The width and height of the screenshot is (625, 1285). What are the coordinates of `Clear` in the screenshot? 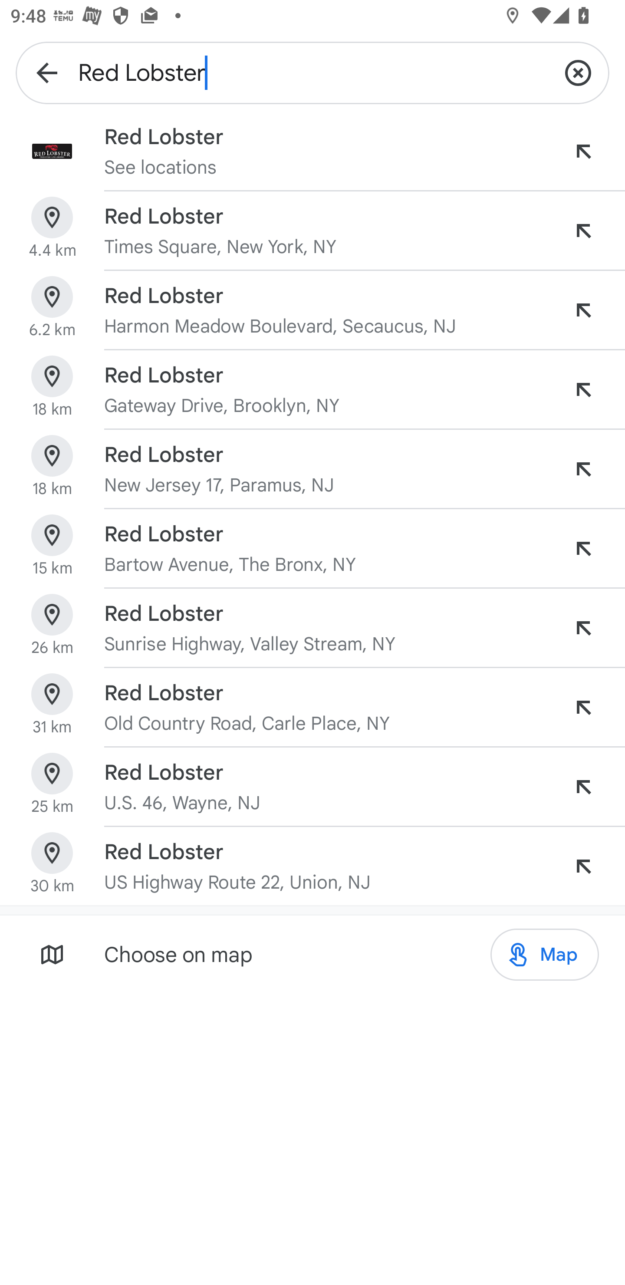 It's located at (578, 72).